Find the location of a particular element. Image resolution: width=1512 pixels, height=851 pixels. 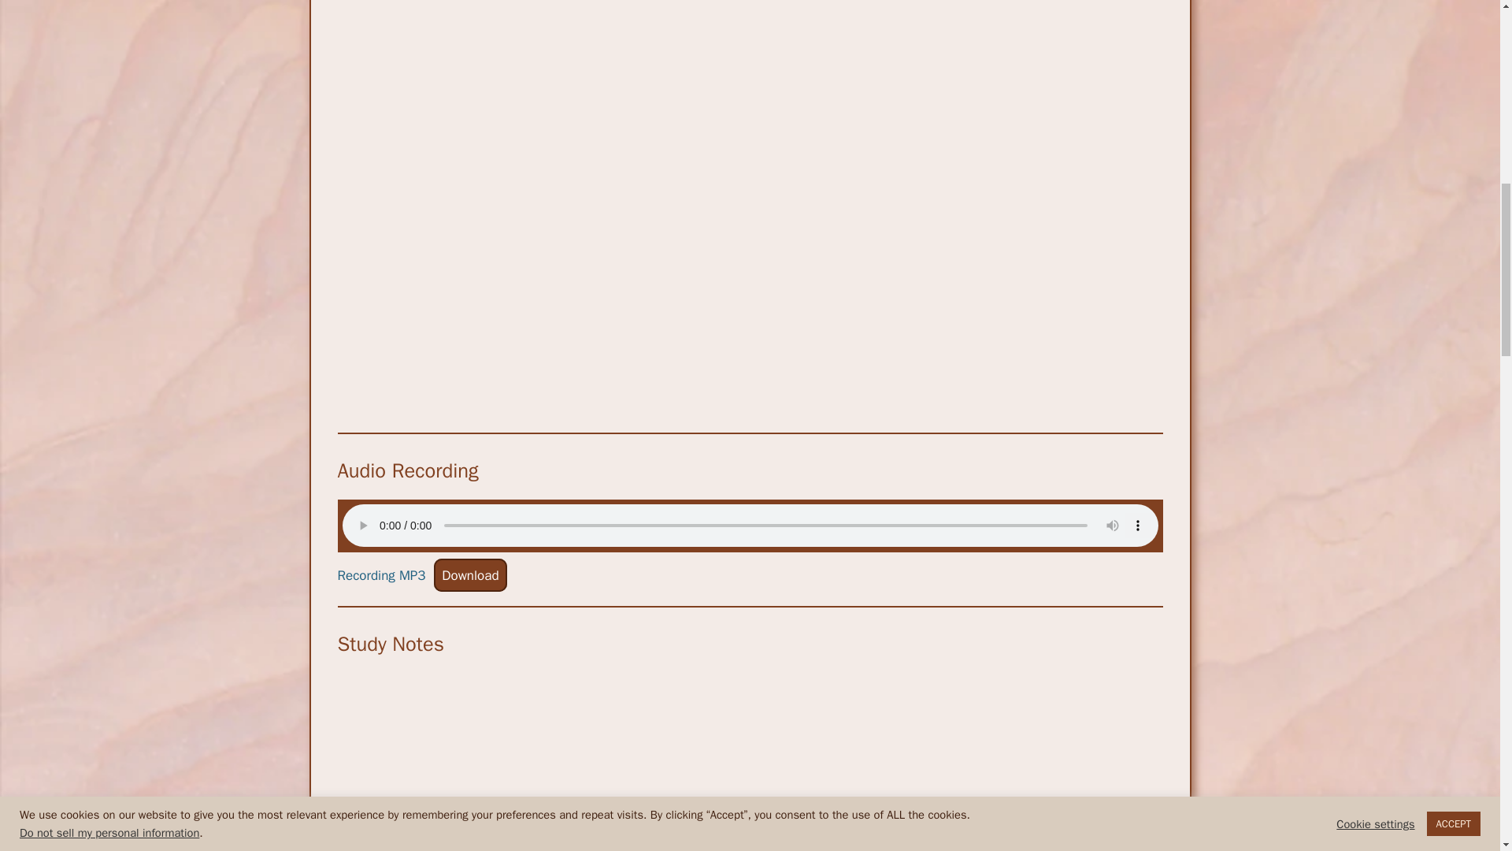

Scroll back to top is located at coordinates (1461, 748).